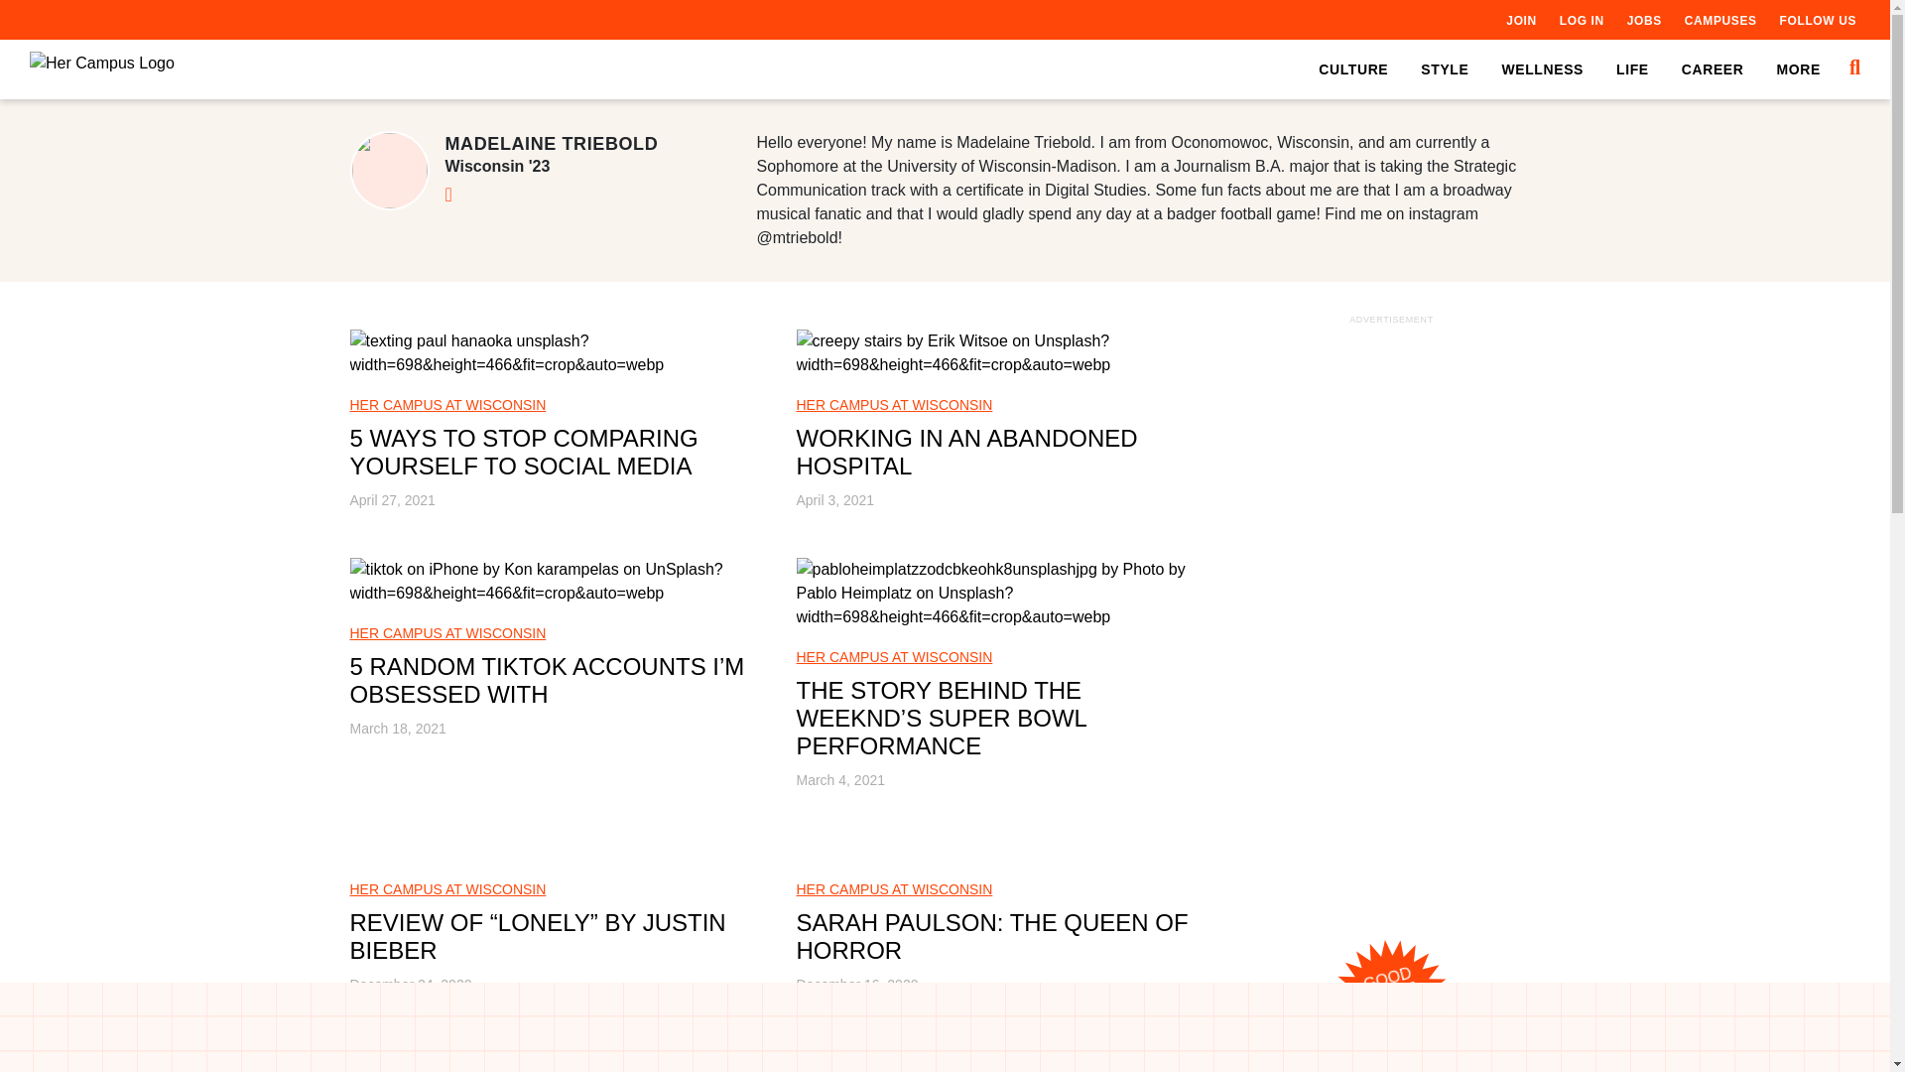 Image resolution: width=1905 pixels, height=1072 pixels. What do you see at coordinates (557, 582) in the screenshot?
I see `5 Random TikTok Accounts I'm Obsessed With 3` at bounding box center [557, 582].